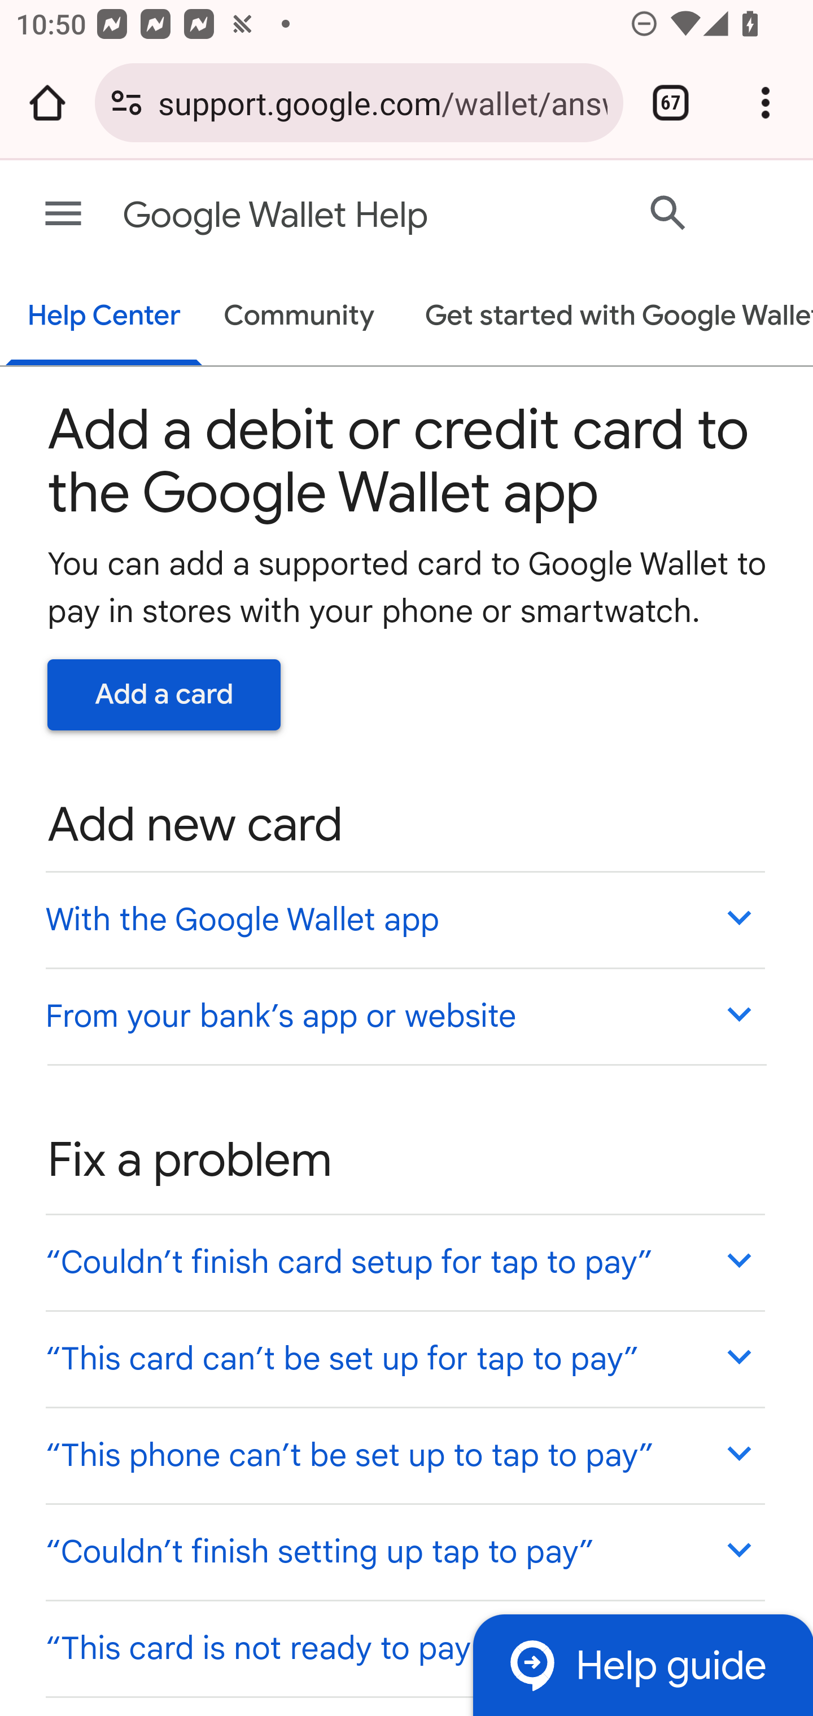  What do you see at coordinates (766, 103) in the screenshot?
I see `Customize and control Google Chrome` at bounding box center [766, 103].